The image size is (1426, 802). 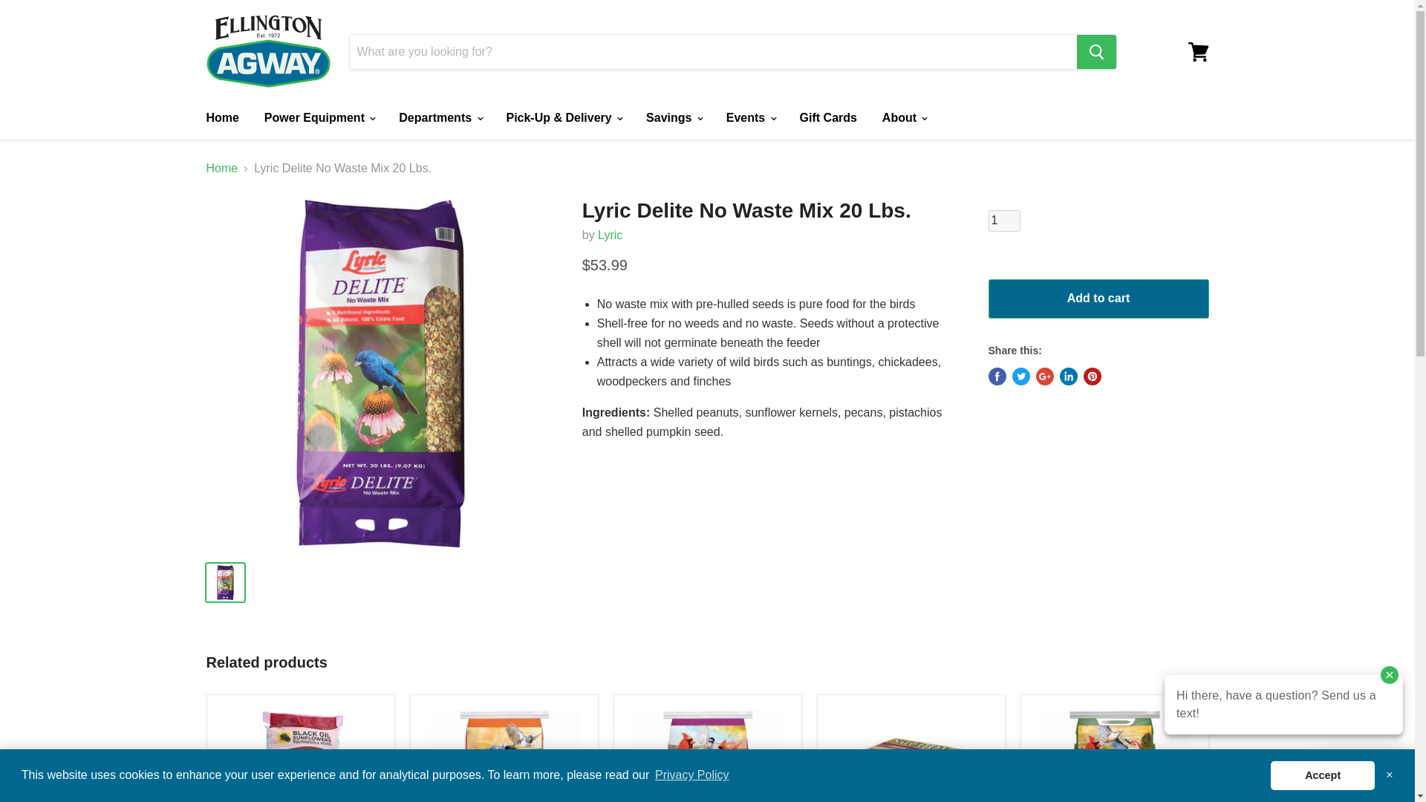 What do you see at coordinates (440, 118) in the screenshot?
I see `Departments` at bounding box center [440, 118].